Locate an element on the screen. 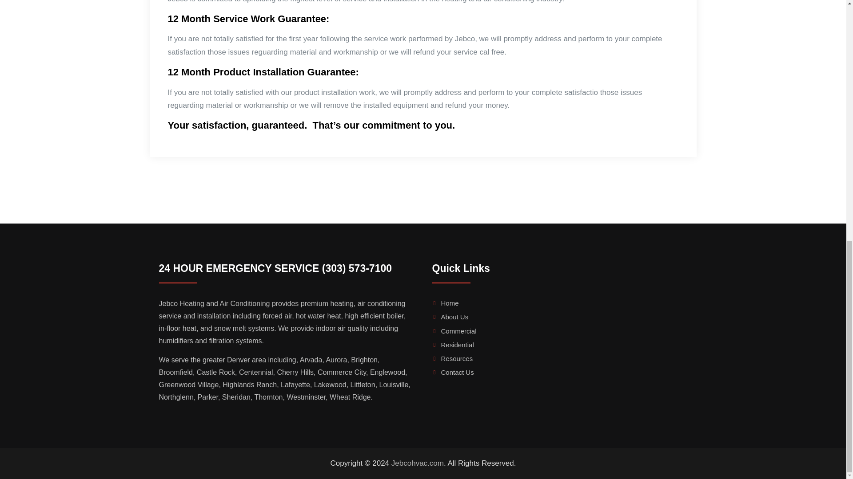  Residential is located at coordinates (457, 345).